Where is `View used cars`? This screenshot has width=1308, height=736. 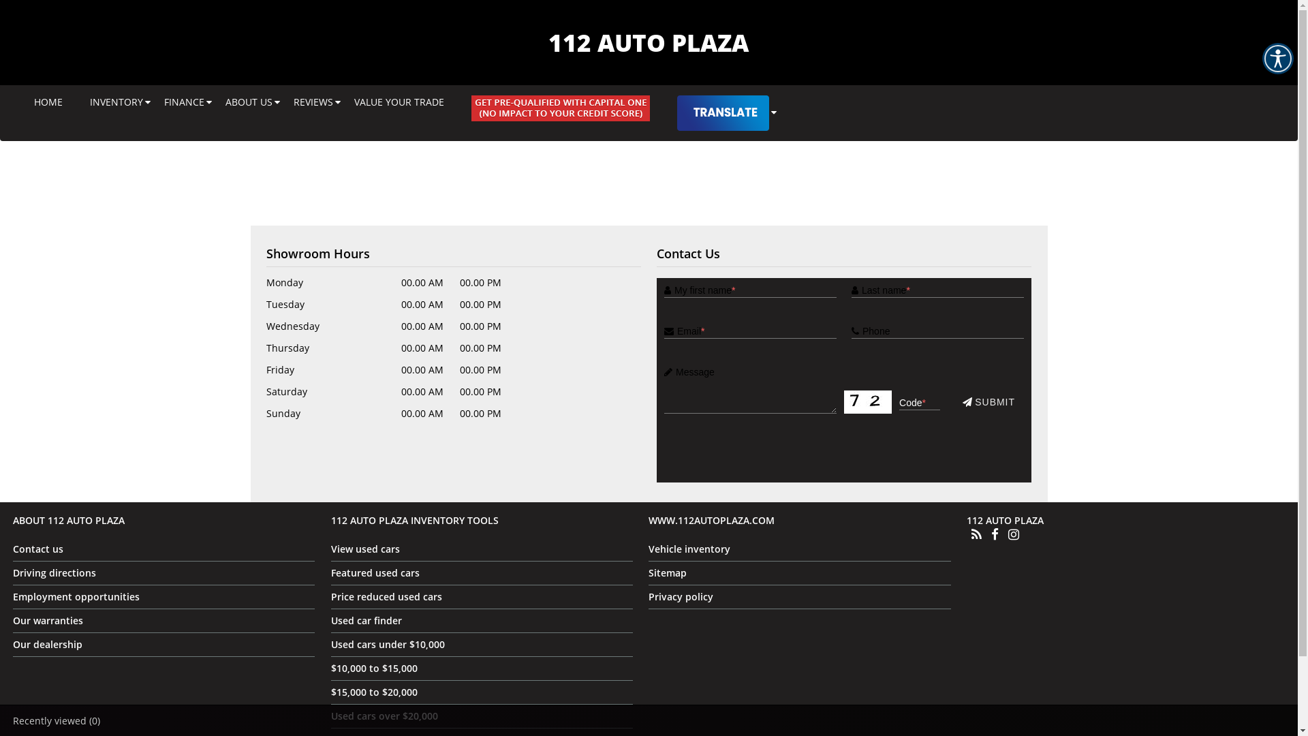
View used cars is located at coordinates (365, 549).